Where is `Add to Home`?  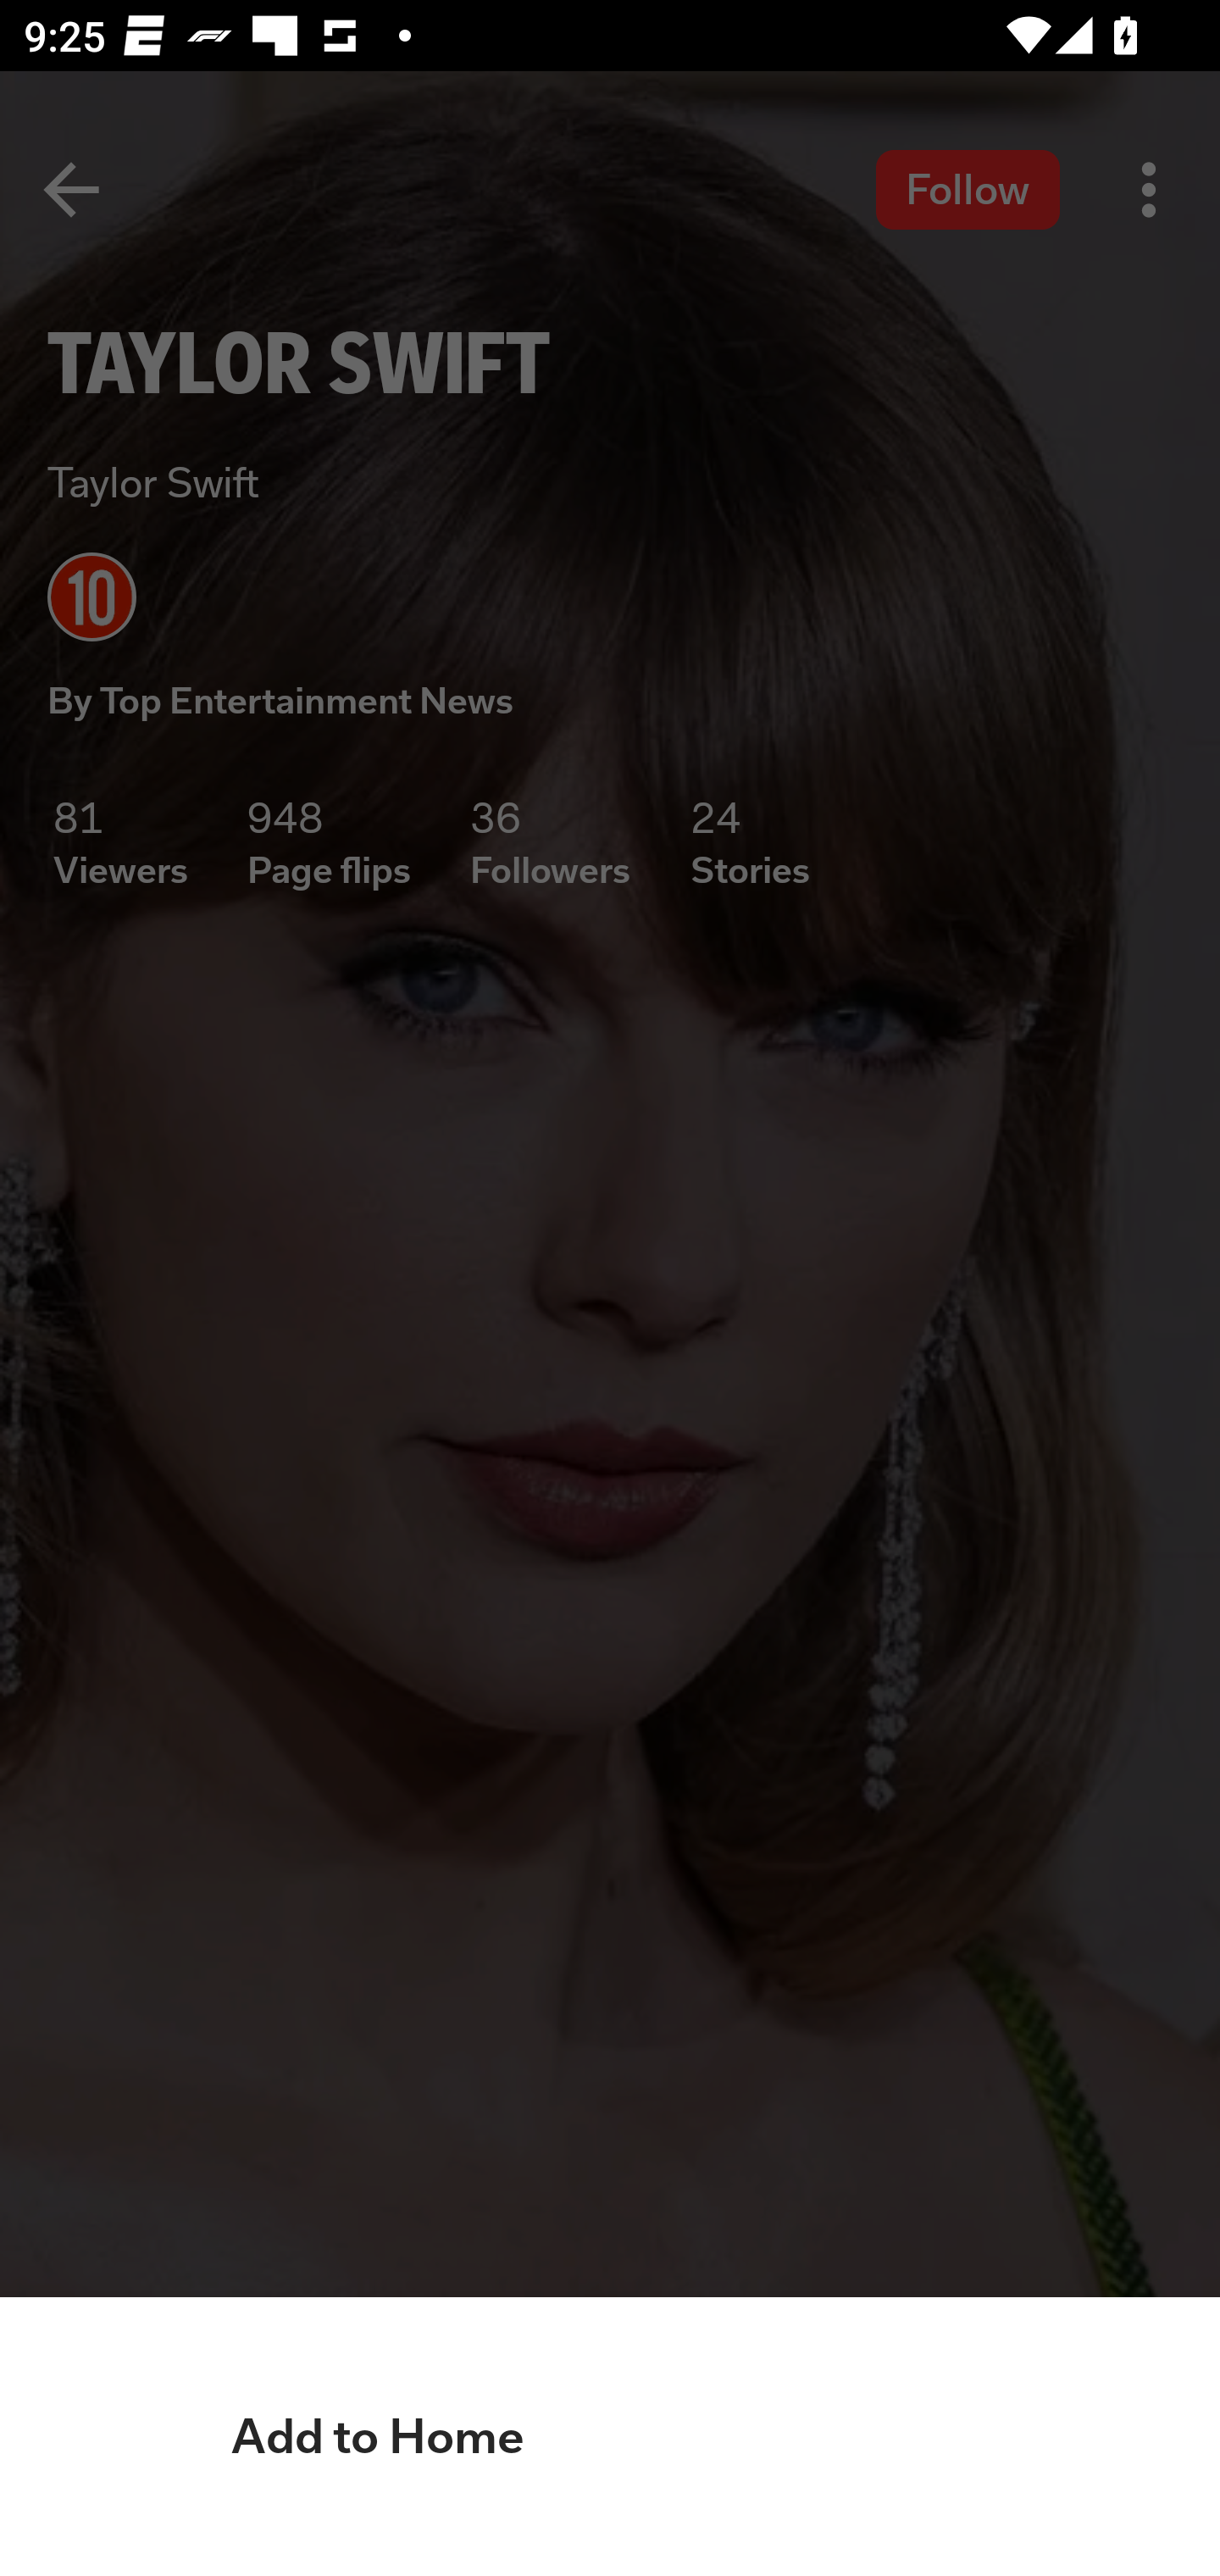
Add to Home is located at coordinates (610, 2437).